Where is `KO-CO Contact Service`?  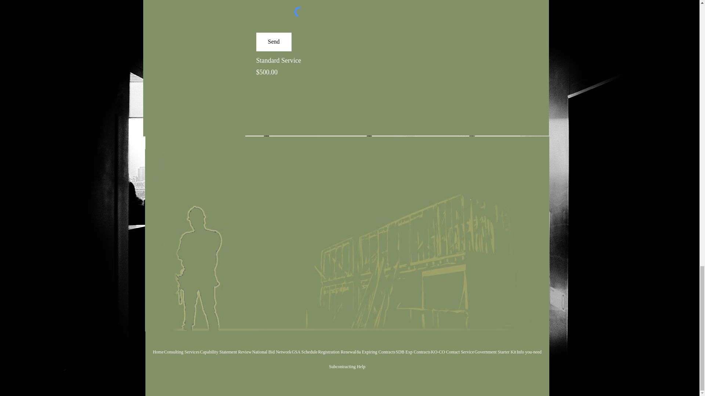
KO-CO Contact Service is located at coordinates (452, 352).